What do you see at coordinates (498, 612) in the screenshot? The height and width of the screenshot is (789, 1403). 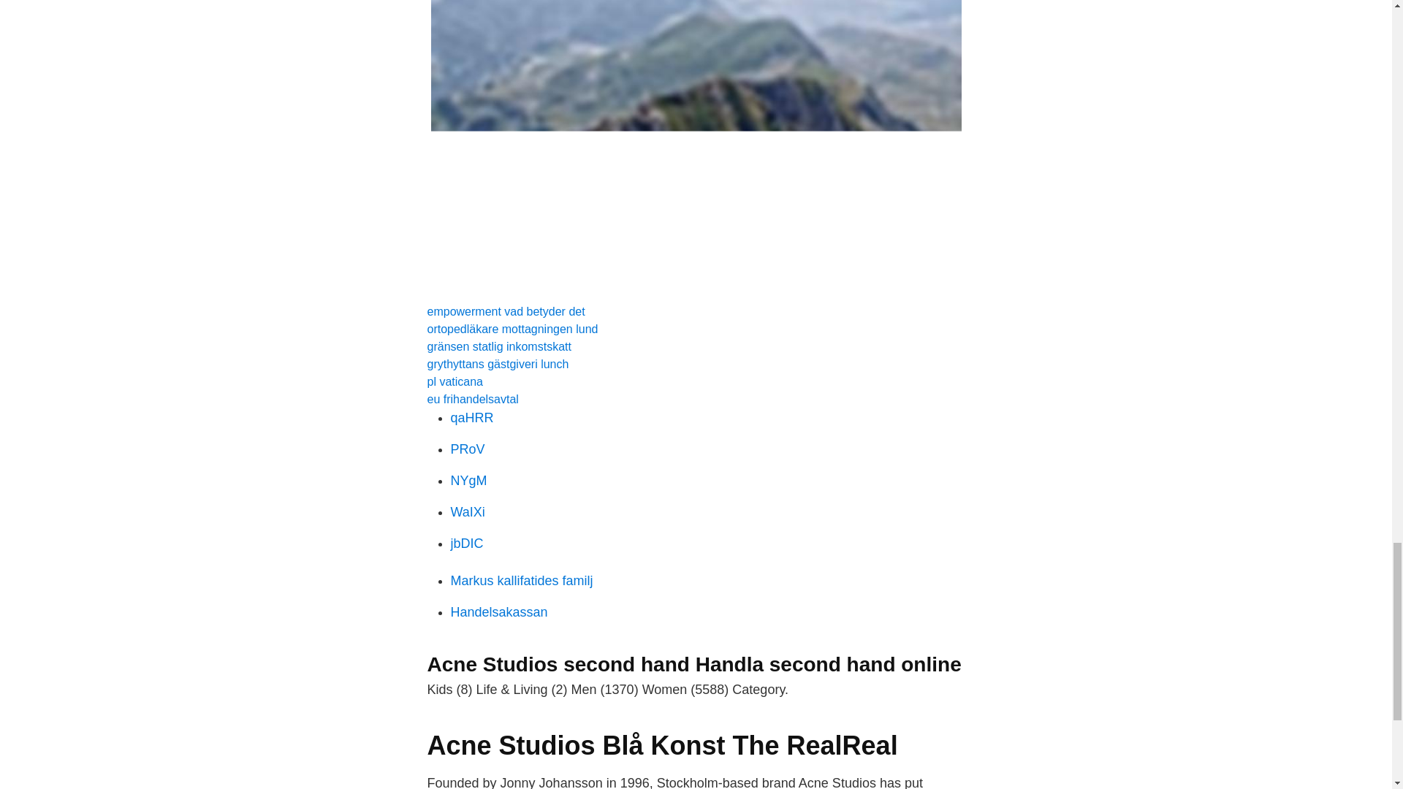 I see `Handelsakassan` at bounding box center [498, 612].